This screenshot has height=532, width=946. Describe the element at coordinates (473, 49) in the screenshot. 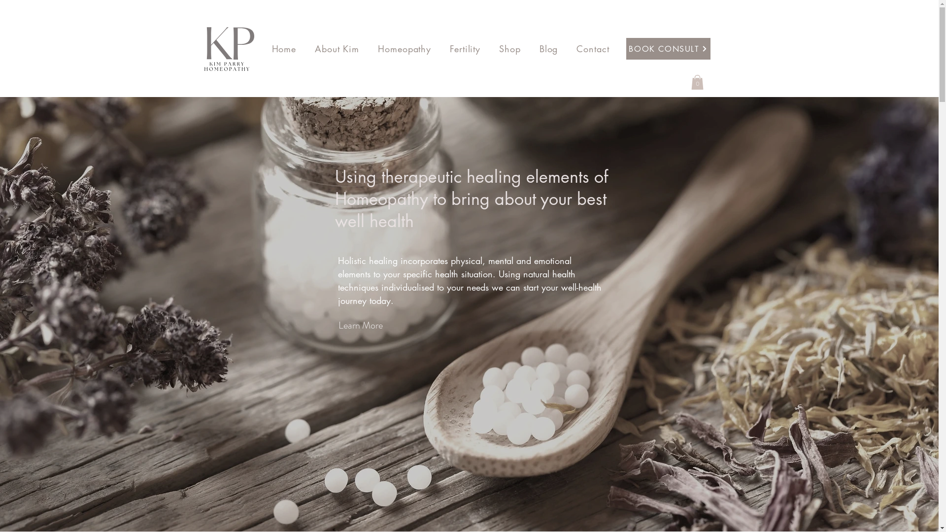

I see `Fertility` at that location.